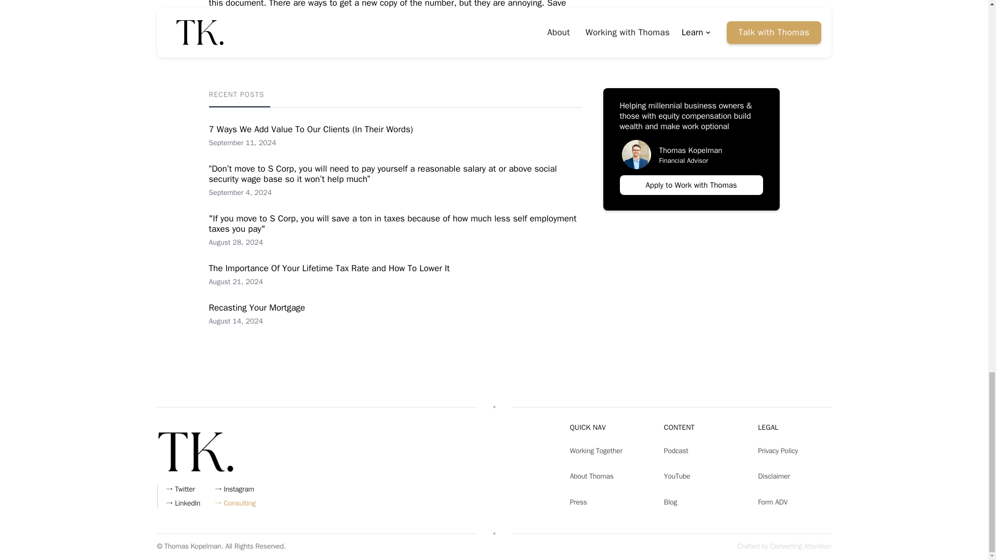 The height and width of the screenshot is (560, 996). I want to click on Working Together, so click(606, 451).